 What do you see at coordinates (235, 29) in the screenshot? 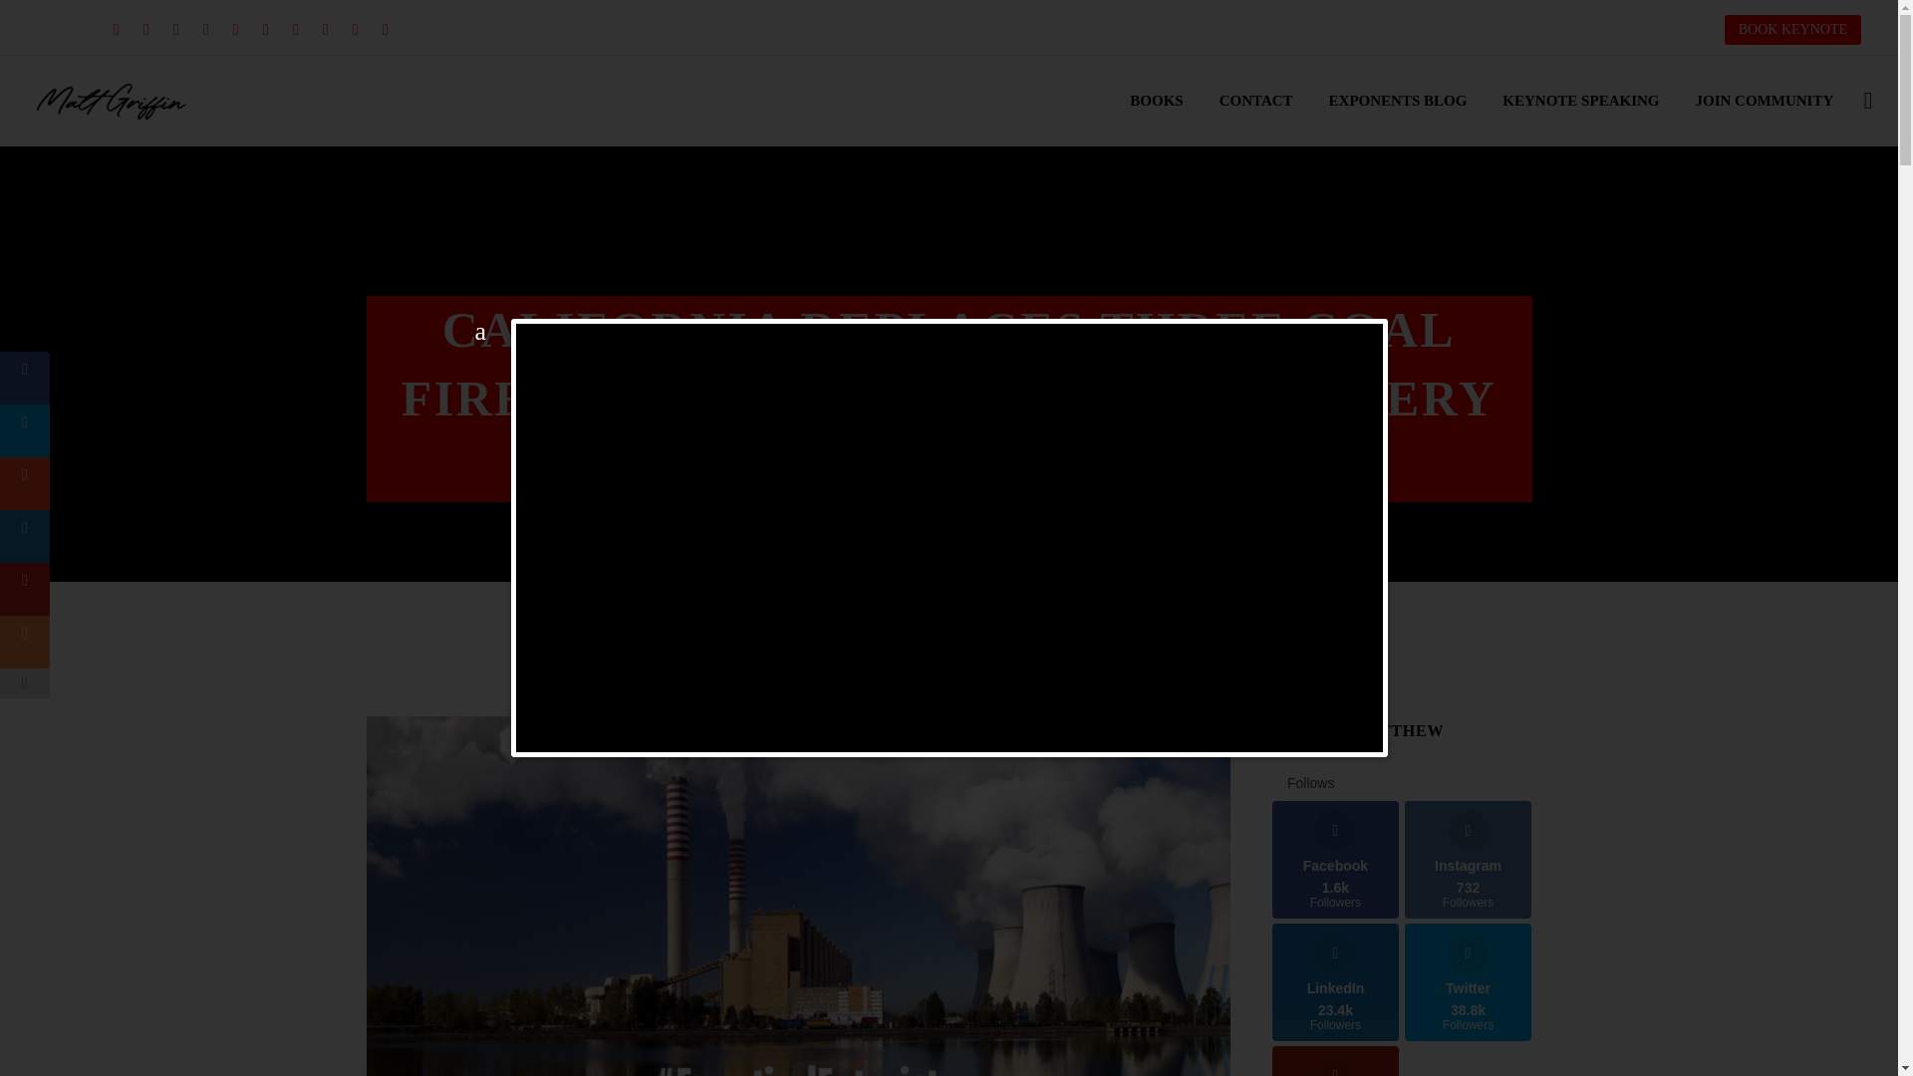
I see `RSS` at bounding box center [235, 29].